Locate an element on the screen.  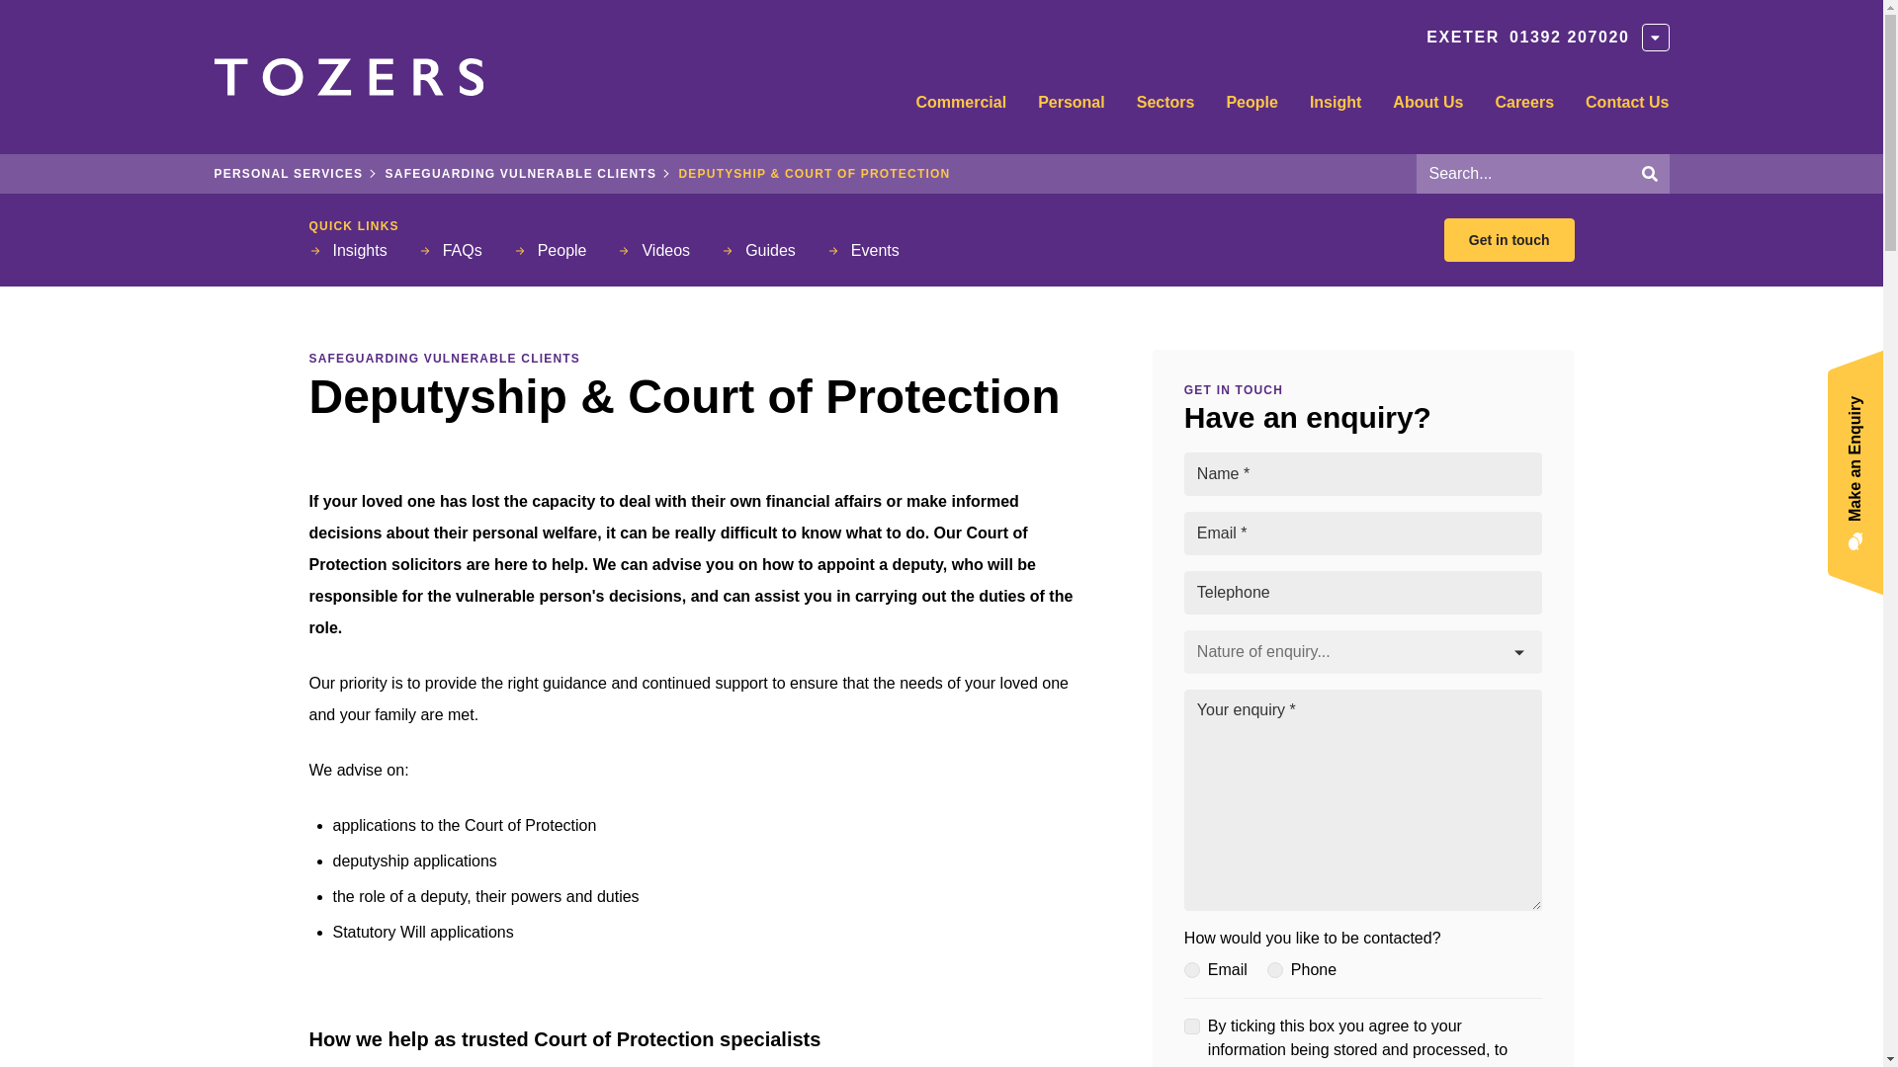
Personal is located at coordinates (1072, 110).